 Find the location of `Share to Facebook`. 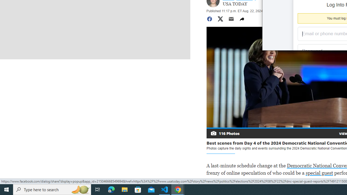

Share to Facebook is located at coordinates (209, 19).